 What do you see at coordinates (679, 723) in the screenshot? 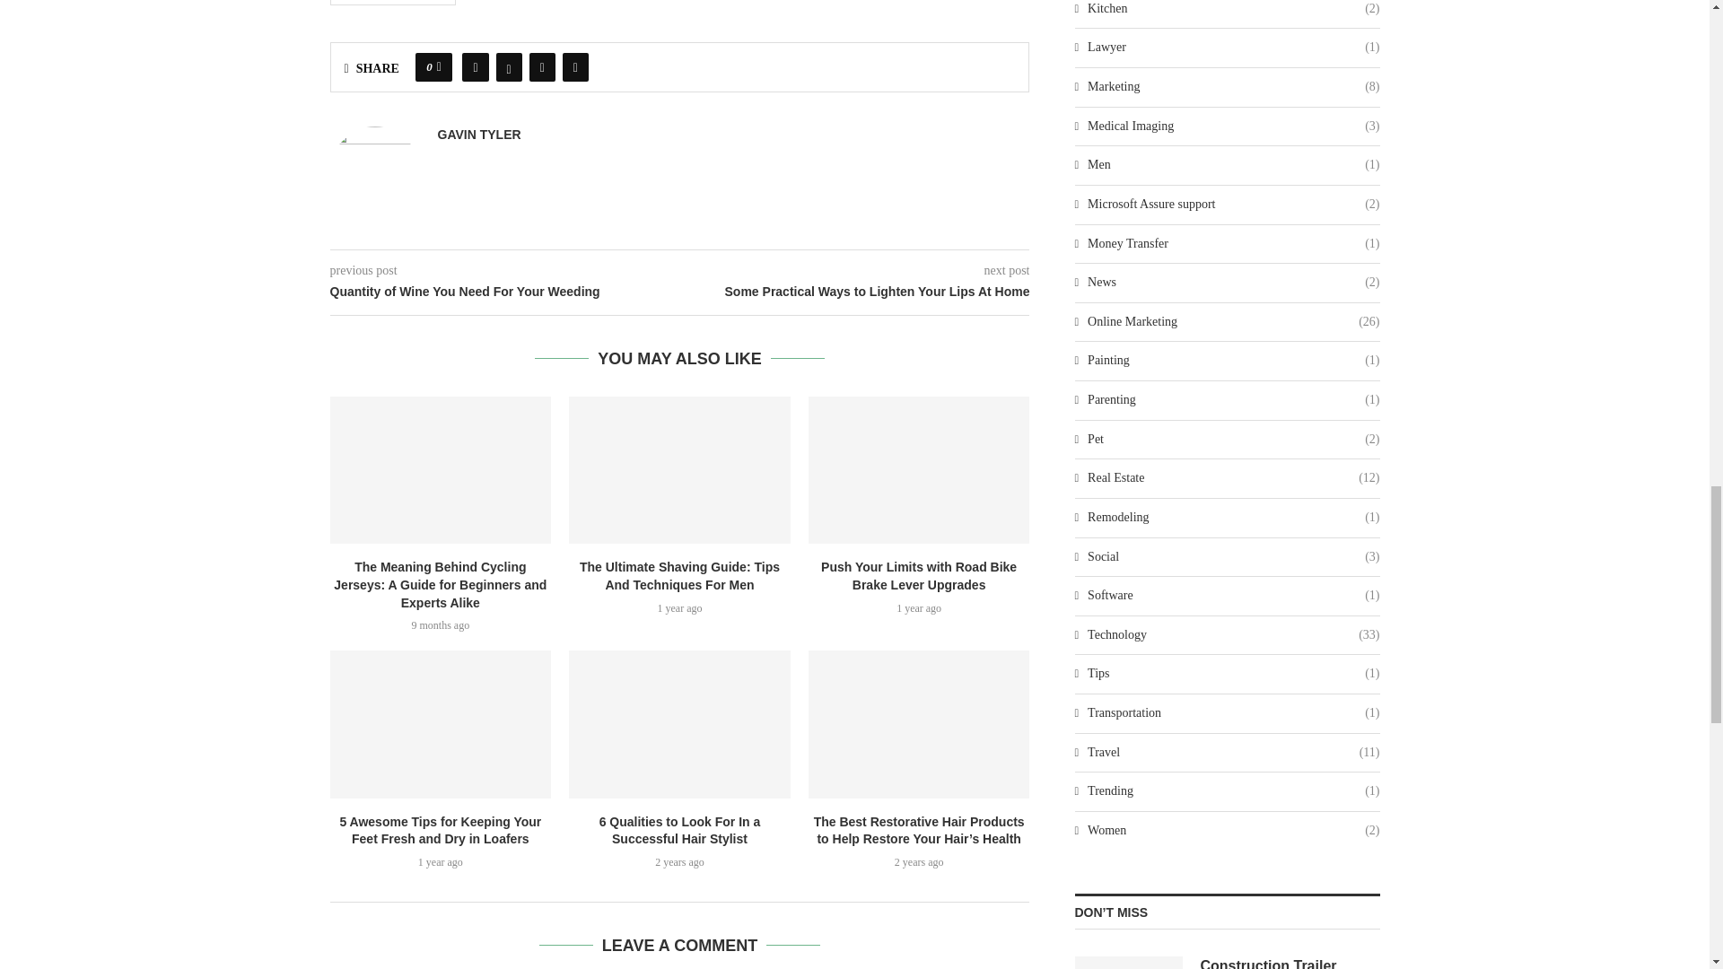
I see `6 Qualities to Look For In a Successful Hair Stylist` at bounding box center [679, 723].